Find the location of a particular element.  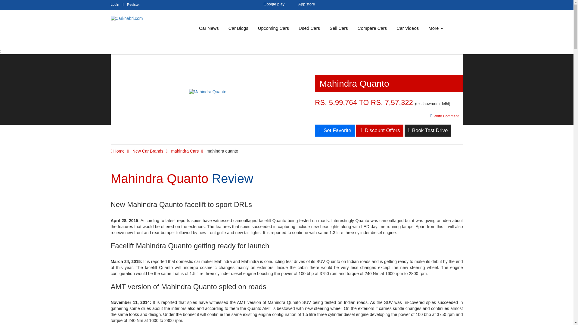

Home is located at coordinates (118, 151).